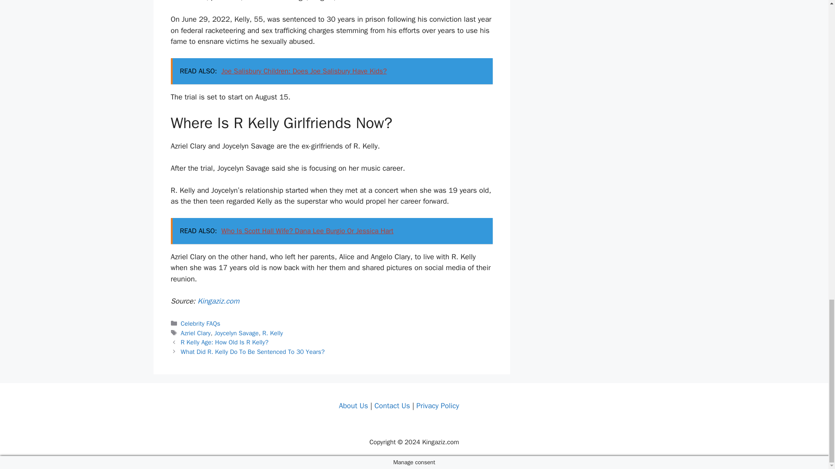  I want to click on Contact Us, so click(392, 406).